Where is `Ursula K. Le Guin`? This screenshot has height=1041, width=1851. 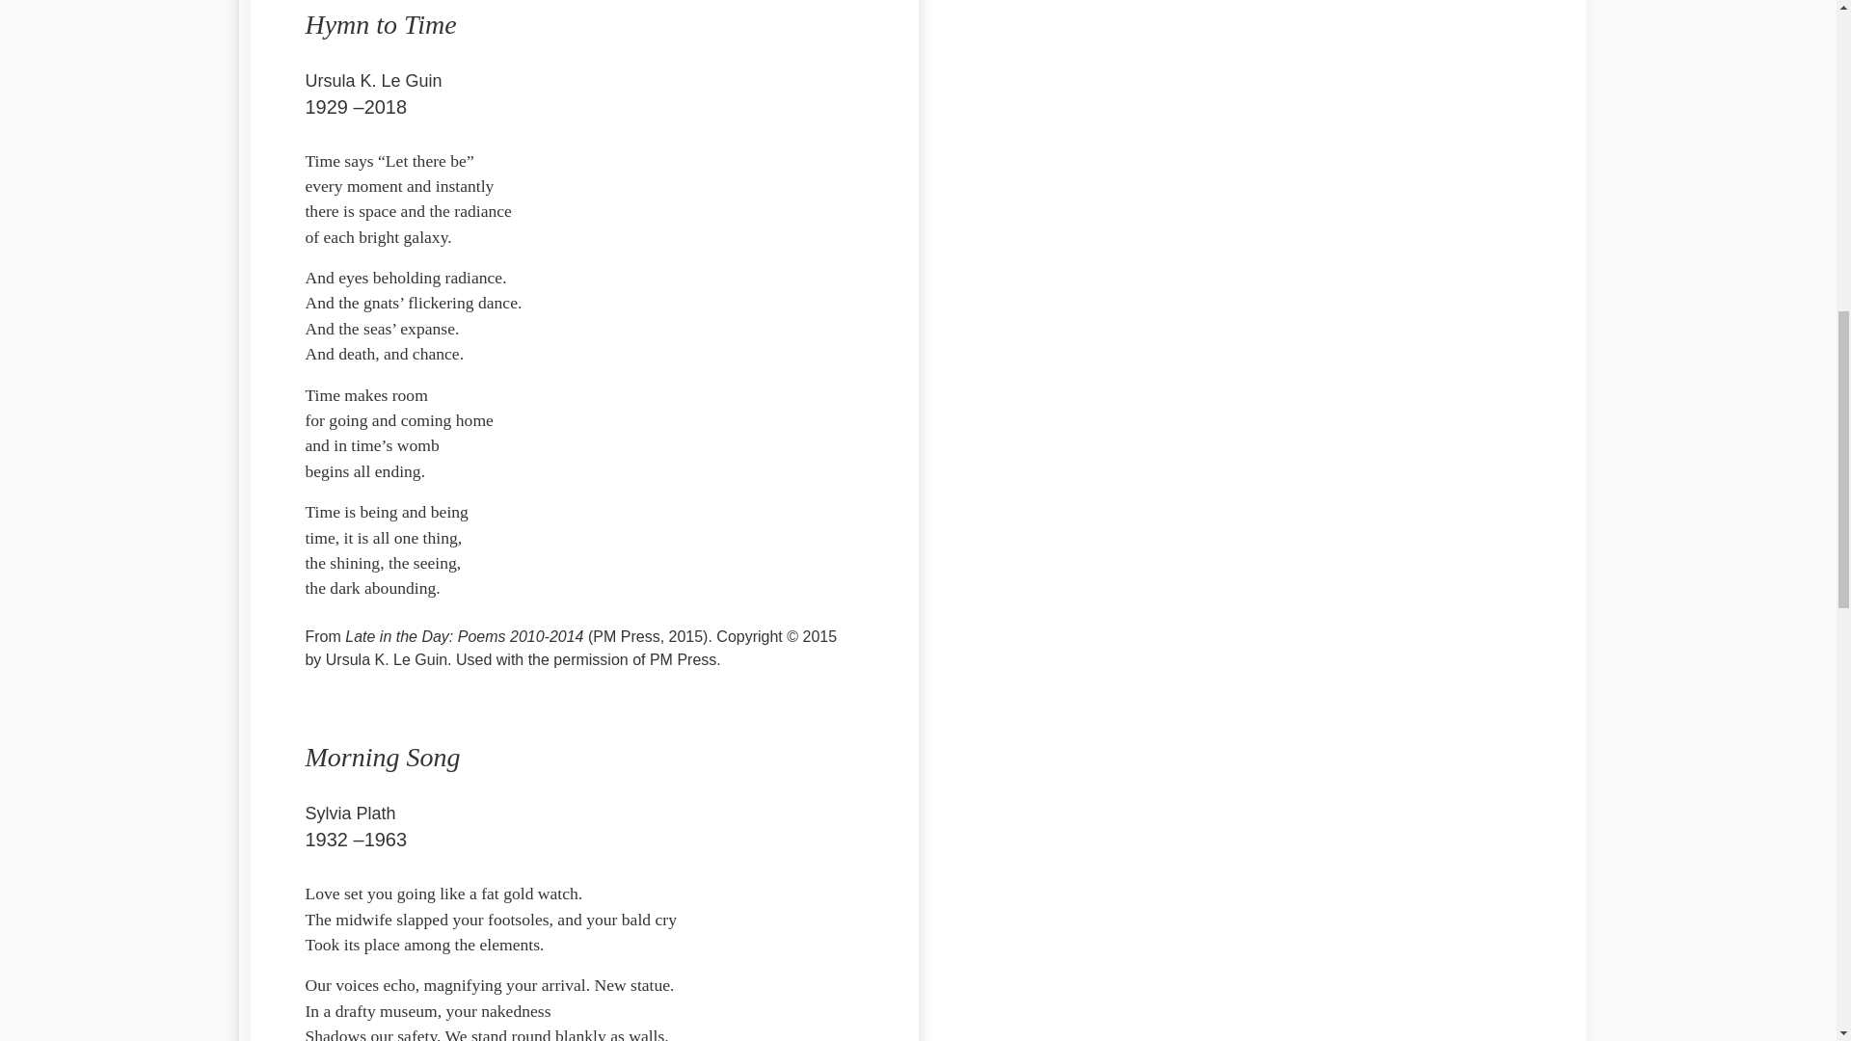
Ursula K. Le Guin is located at coordinates (373, 79).